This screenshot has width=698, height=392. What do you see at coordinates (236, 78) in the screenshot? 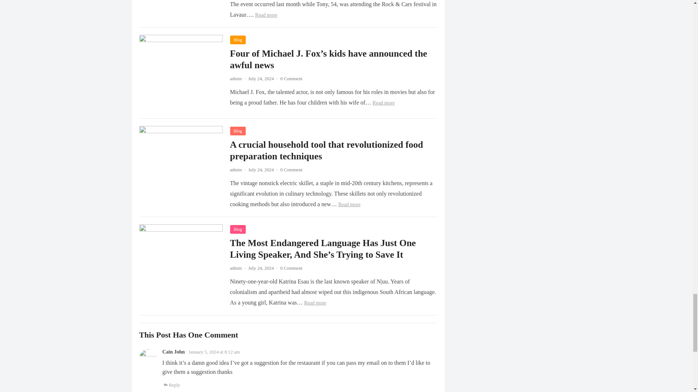
I see `Posts by admin` at bounding box center [236, 78].